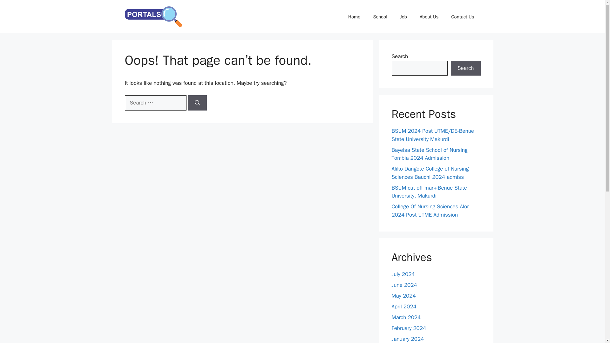 This screenshot has height=343, width=610. What do you see at coordinates (403, 306) in the screenshot?
I see `April 2024` at bounding box center [403, 306].